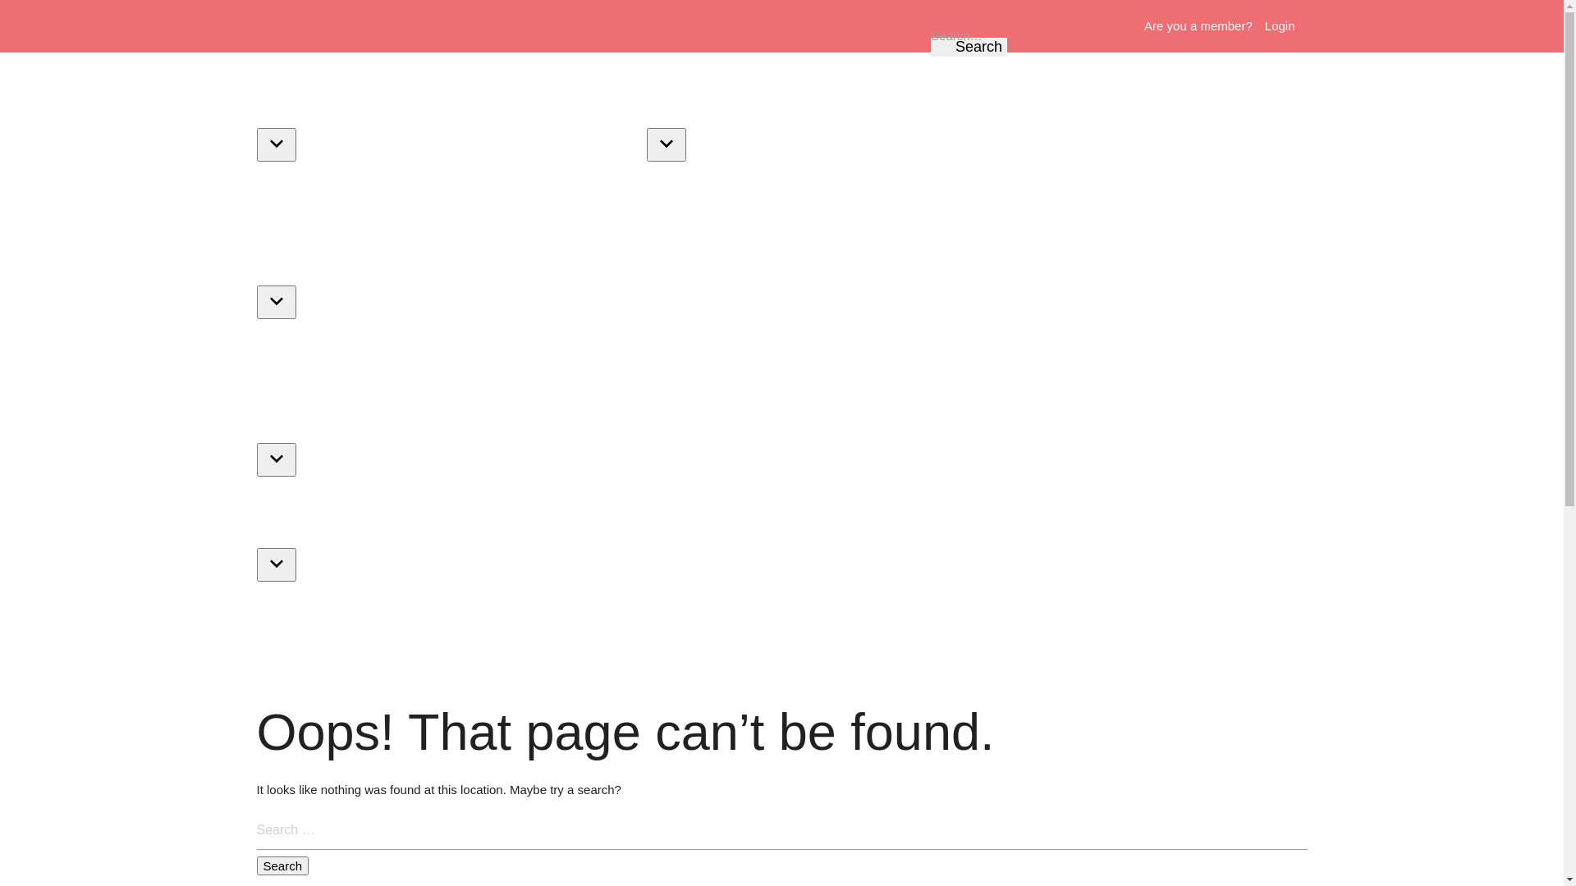 The width and height of the screenshot is (1576, 886). I want to click on National Industry Awards, so click(337, 363).